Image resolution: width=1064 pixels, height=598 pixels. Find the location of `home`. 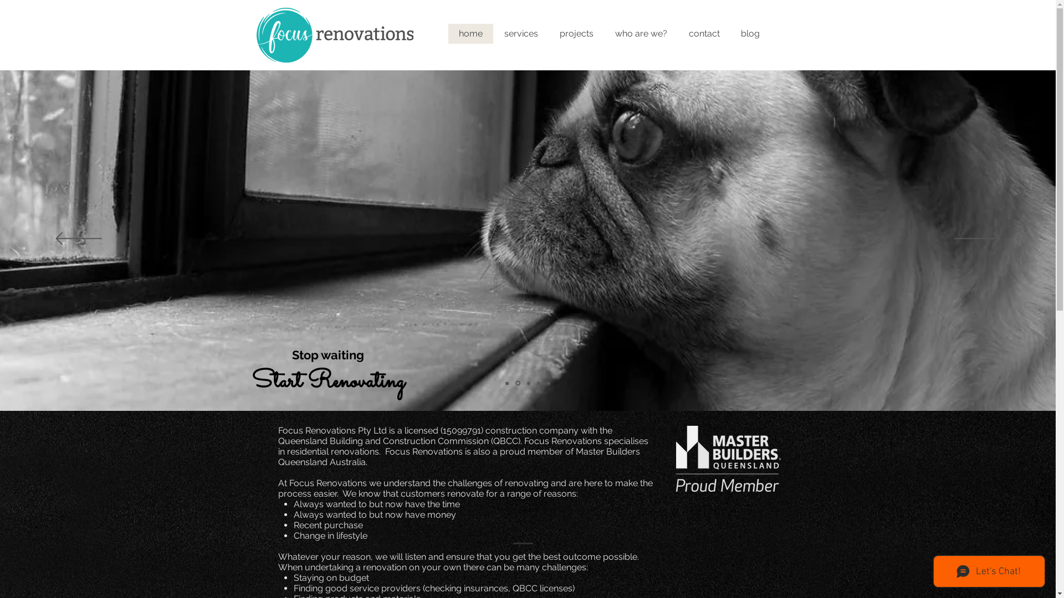

home is located at coordinates (470, 34).